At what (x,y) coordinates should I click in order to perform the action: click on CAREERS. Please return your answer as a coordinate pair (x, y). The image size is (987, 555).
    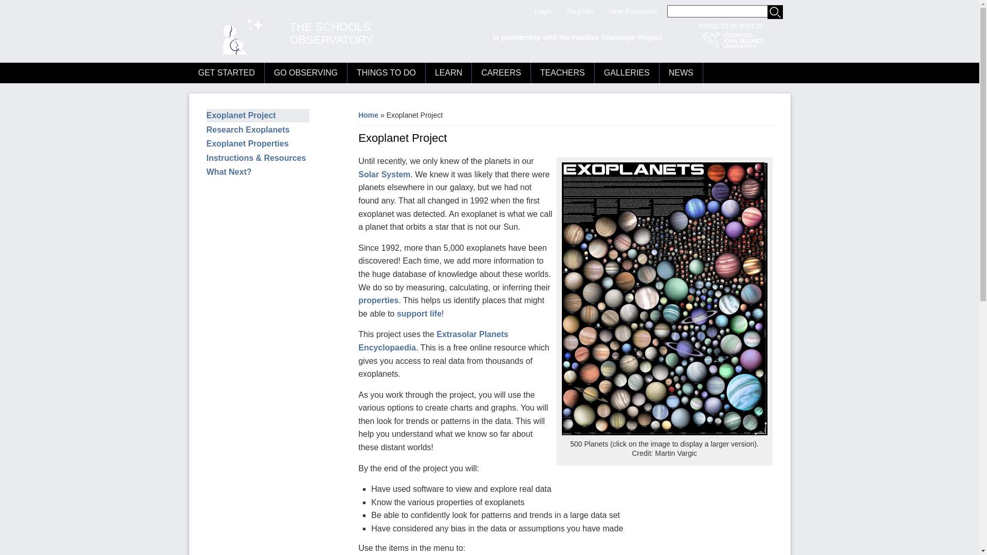
    Looking at the image, I should click on (501, 73).